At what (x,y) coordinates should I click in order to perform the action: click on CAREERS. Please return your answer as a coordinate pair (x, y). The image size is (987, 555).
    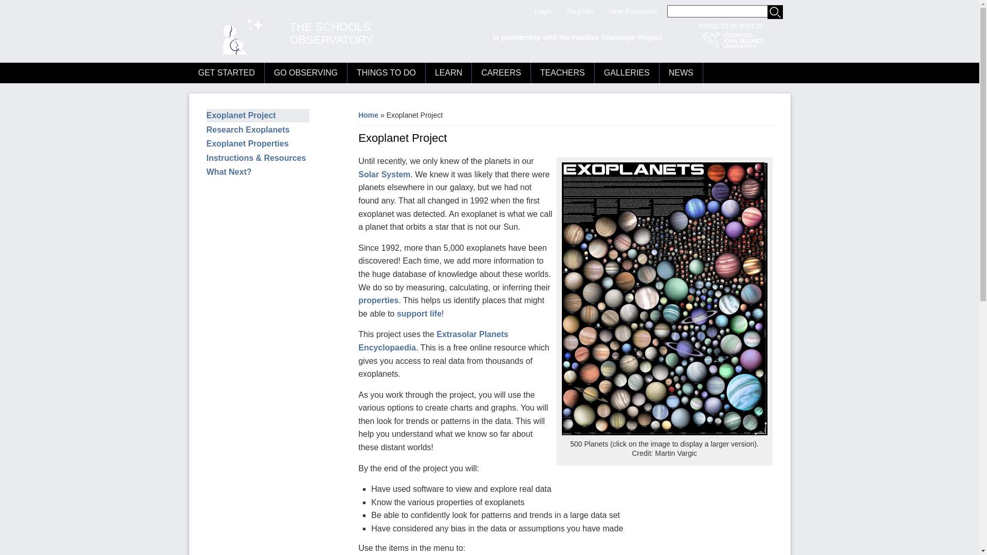
    Looking at the image, I should click on (501, 73).